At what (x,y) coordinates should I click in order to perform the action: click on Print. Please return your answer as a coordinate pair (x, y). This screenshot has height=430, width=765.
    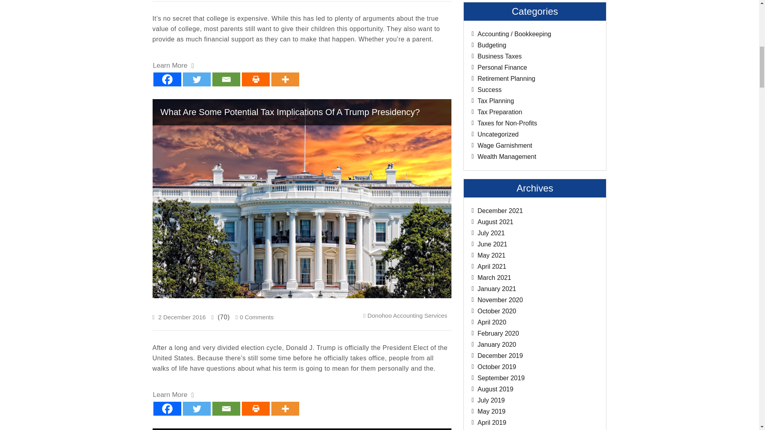
    Looking at the image, I should click on (255, 80).